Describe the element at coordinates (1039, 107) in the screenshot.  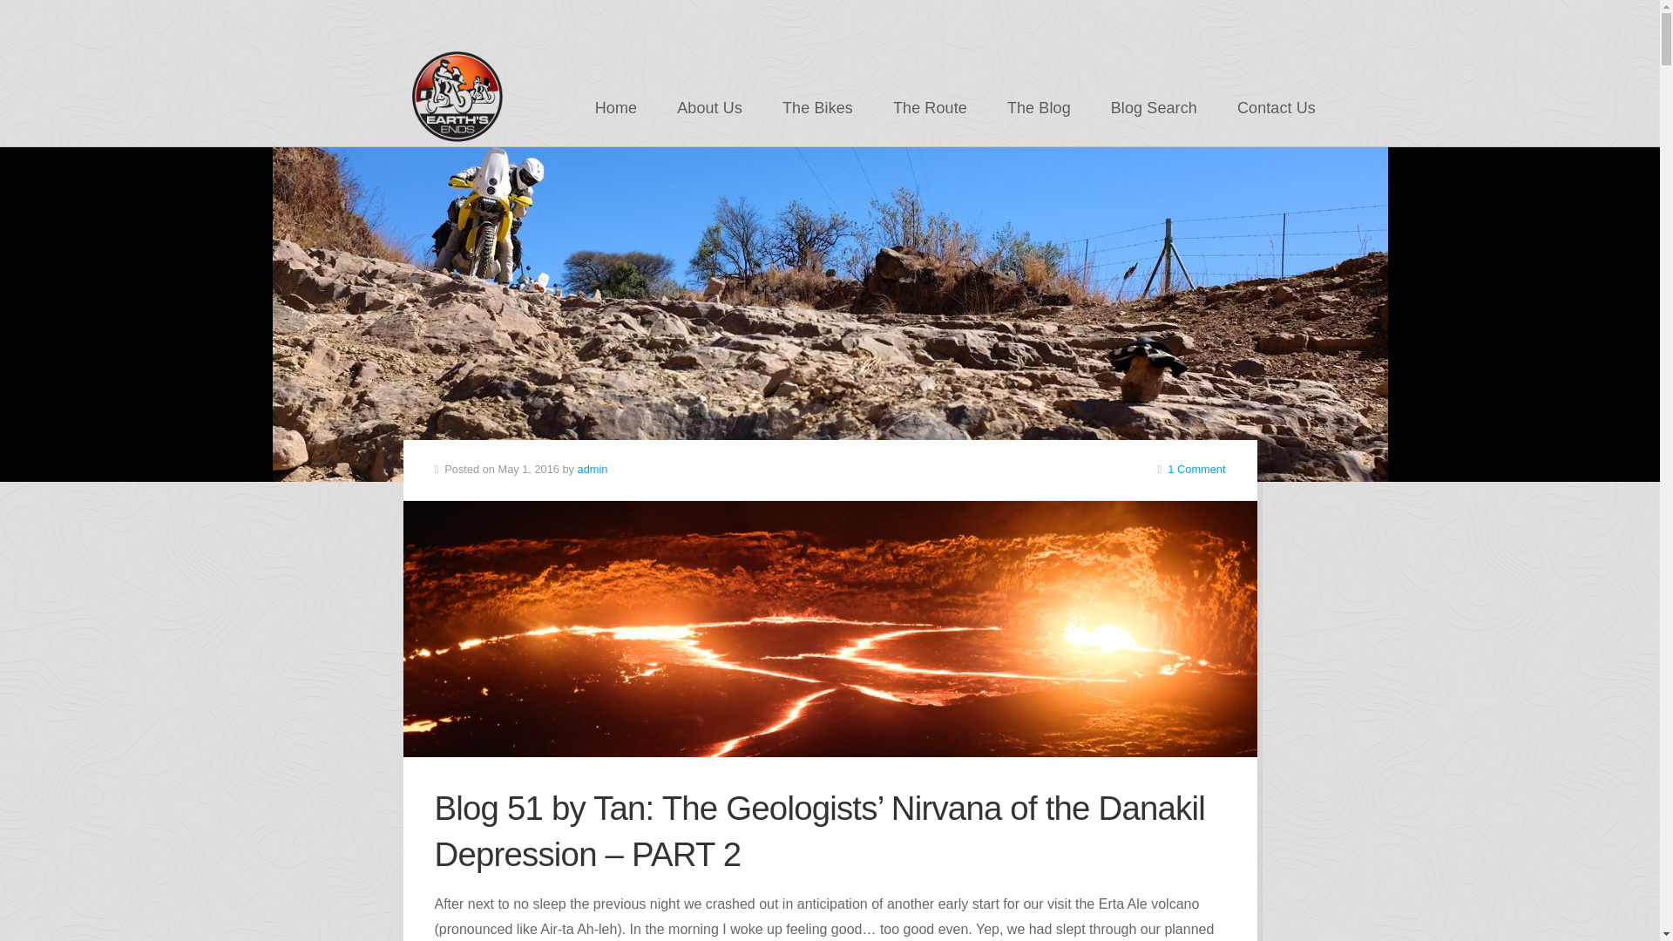
I see `The Blog` at that location.